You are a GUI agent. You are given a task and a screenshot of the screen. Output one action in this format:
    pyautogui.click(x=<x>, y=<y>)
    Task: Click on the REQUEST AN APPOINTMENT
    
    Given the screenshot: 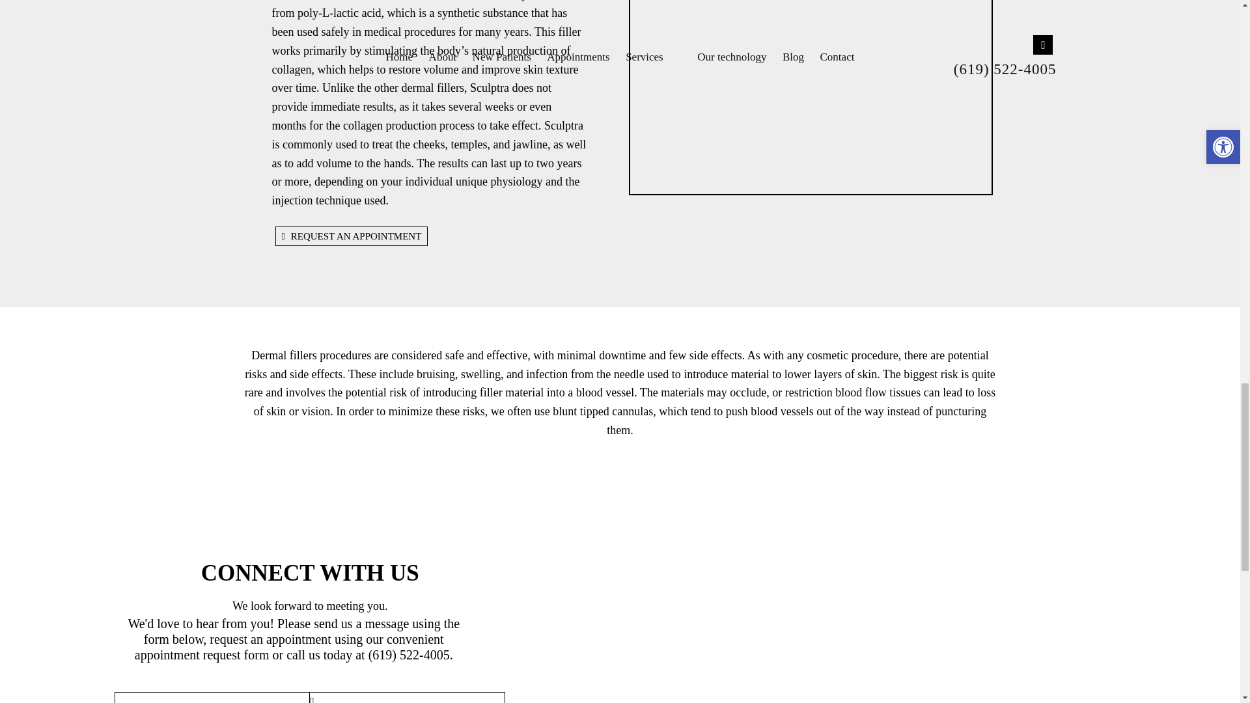 What is the action you would take?
    pyautogui.click(x=351, y=236)
    